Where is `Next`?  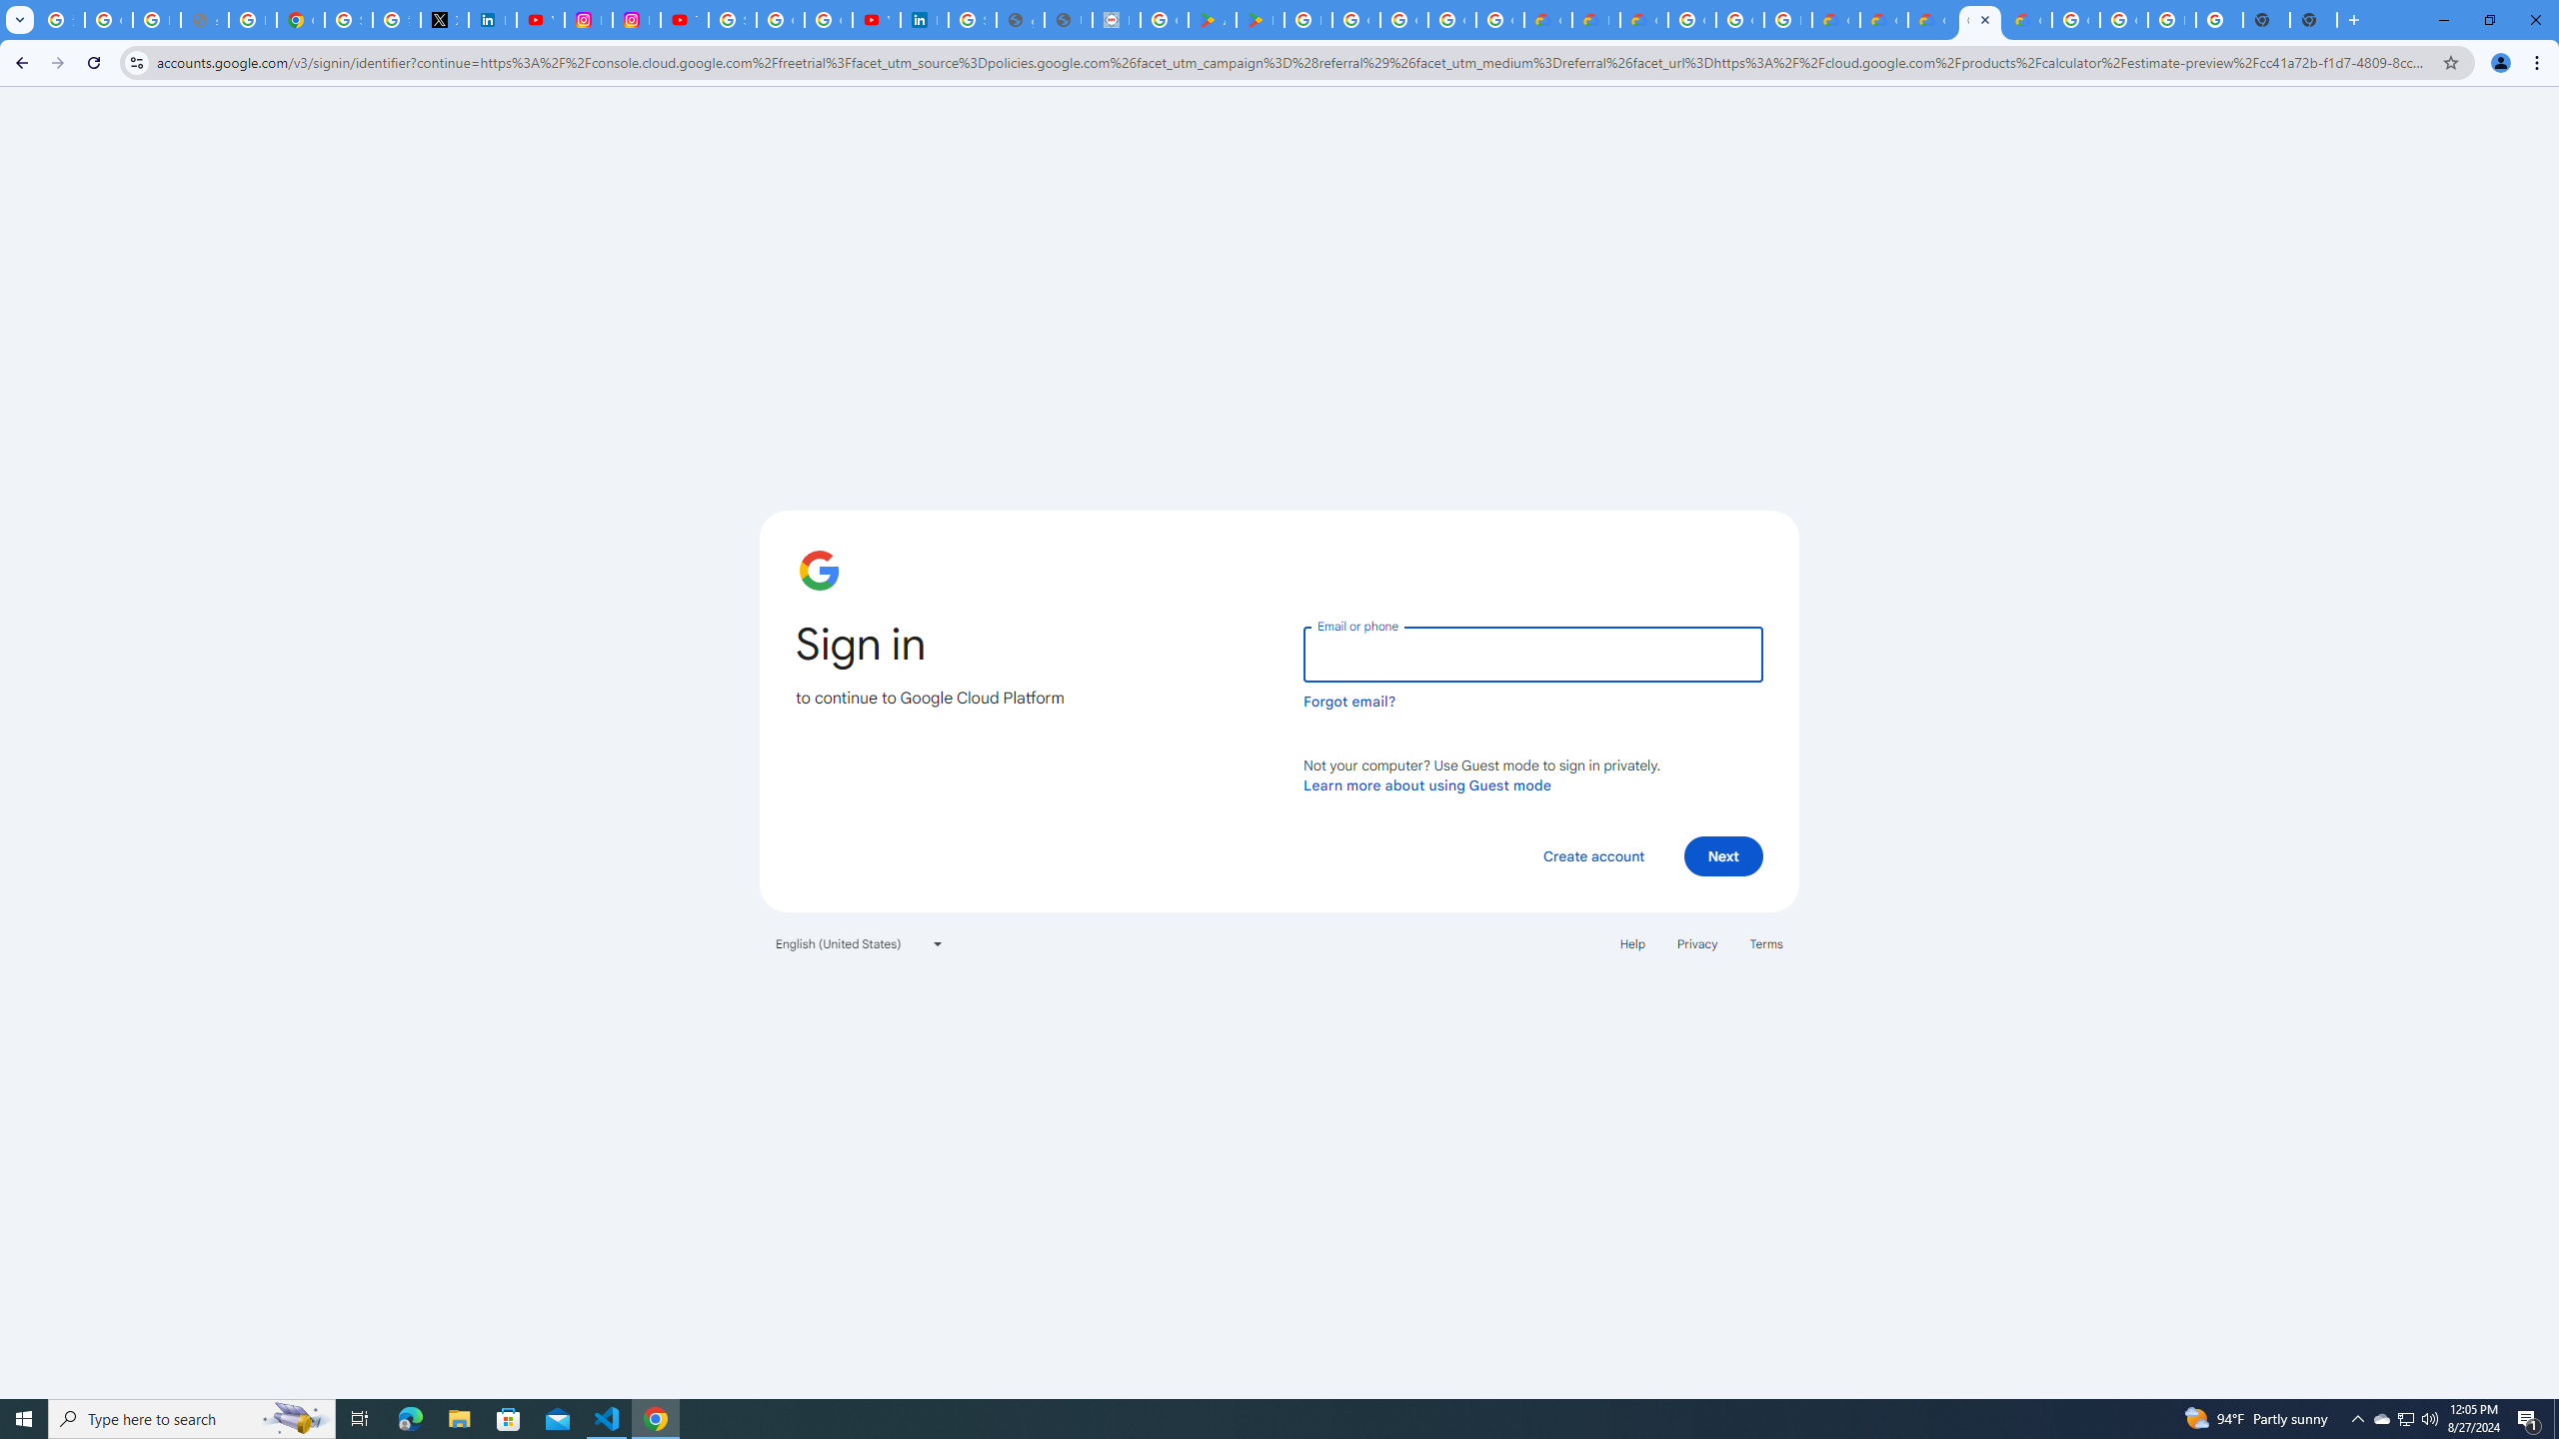 Next is located at coordinates (1723, 855).